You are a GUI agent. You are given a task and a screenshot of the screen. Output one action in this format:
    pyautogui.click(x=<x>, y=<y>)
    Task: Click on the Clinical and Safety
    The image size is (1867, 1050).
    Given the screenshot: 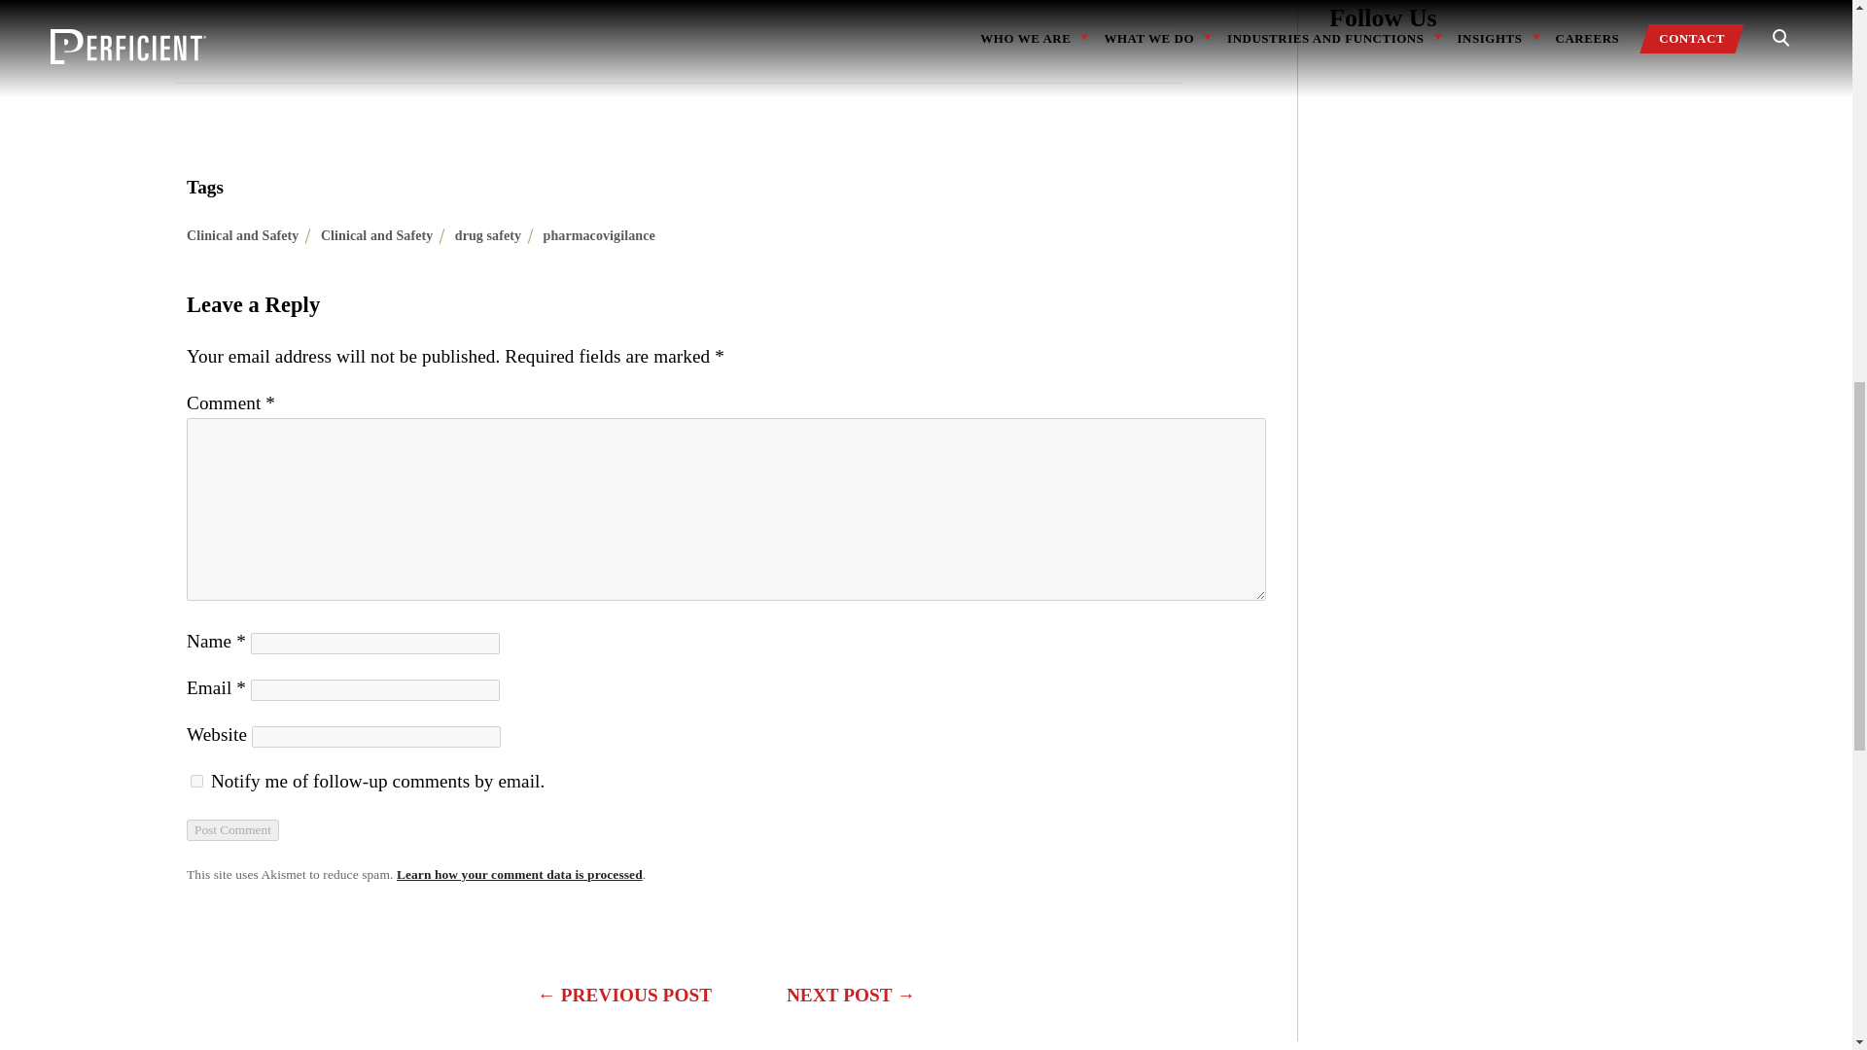 What is the action you would take?
    pyautogui.click(x=243, y=235)
    